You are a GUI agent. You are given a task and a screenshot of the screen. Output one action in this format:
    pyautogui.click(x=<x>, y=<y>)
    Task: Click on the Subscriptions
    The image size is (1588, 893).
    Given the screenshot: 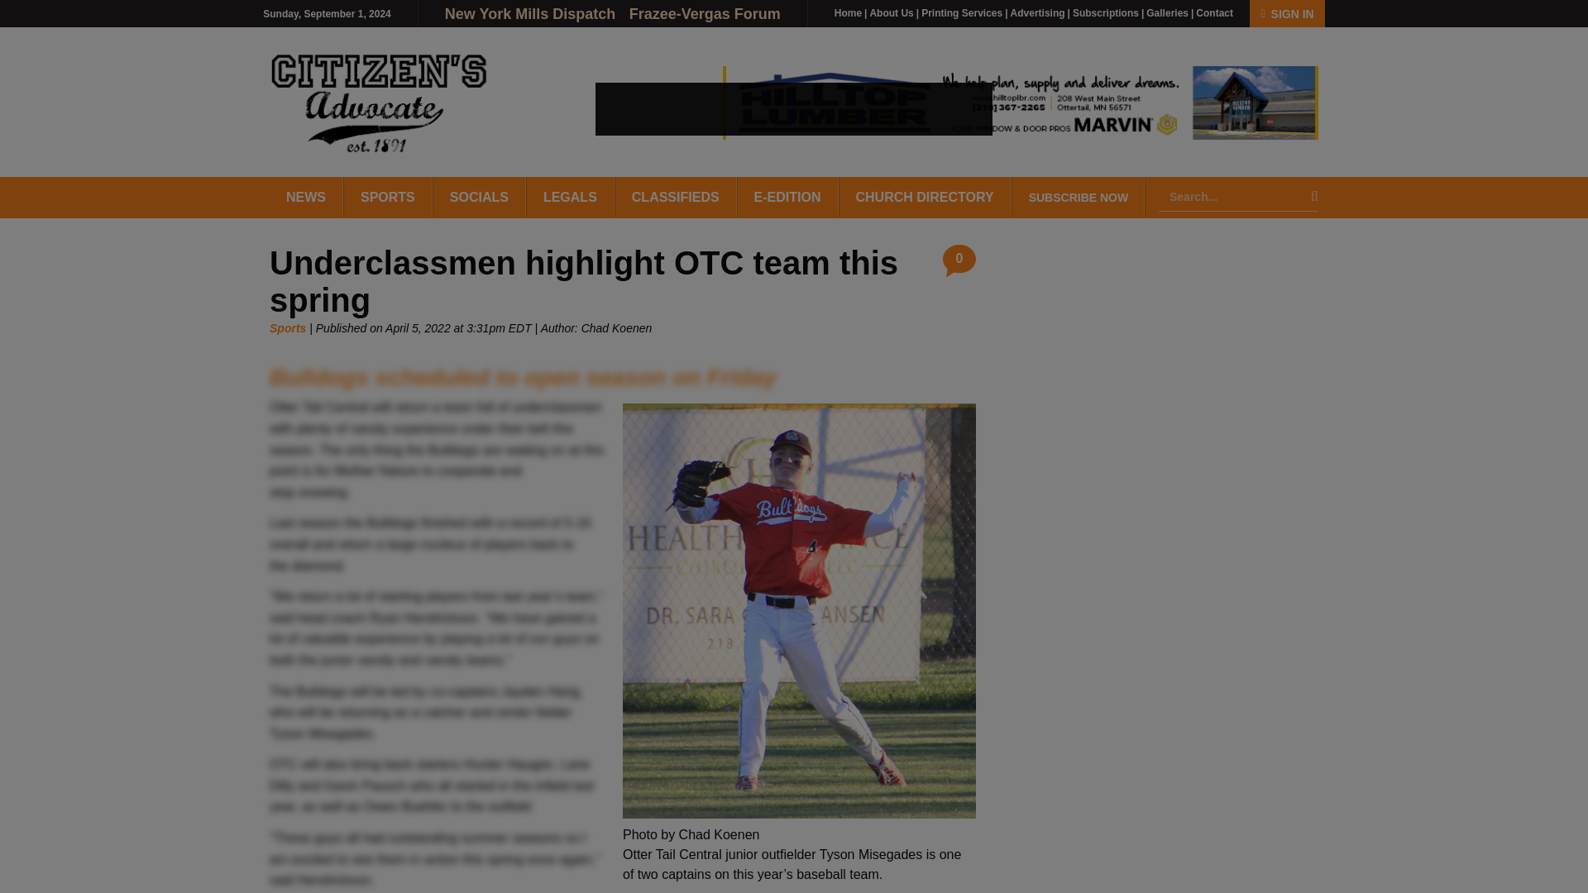 What is the action you would take?
    pyautogui.click(x=1105, y=12)
    